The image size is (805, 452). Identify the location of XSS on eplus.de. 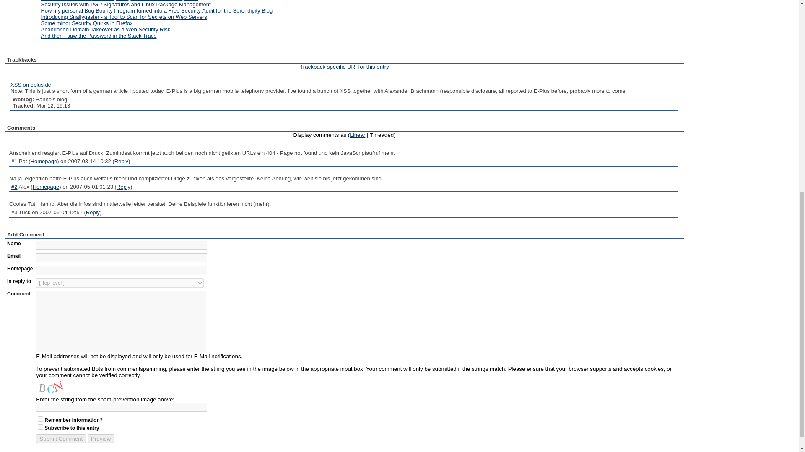
(31, 85).